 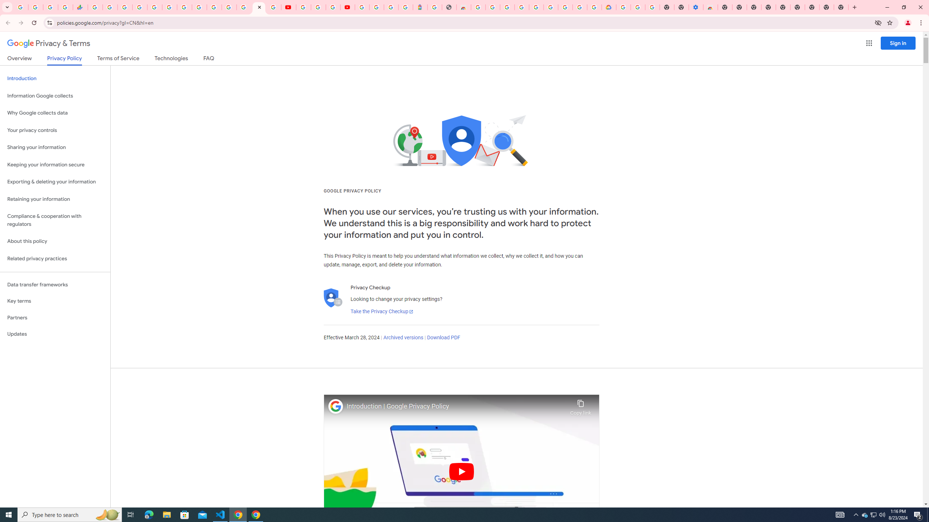 What do you see at coordinates (725, 7) in the screenshot?
I see `New Tab` at bounding box center [725, 7].